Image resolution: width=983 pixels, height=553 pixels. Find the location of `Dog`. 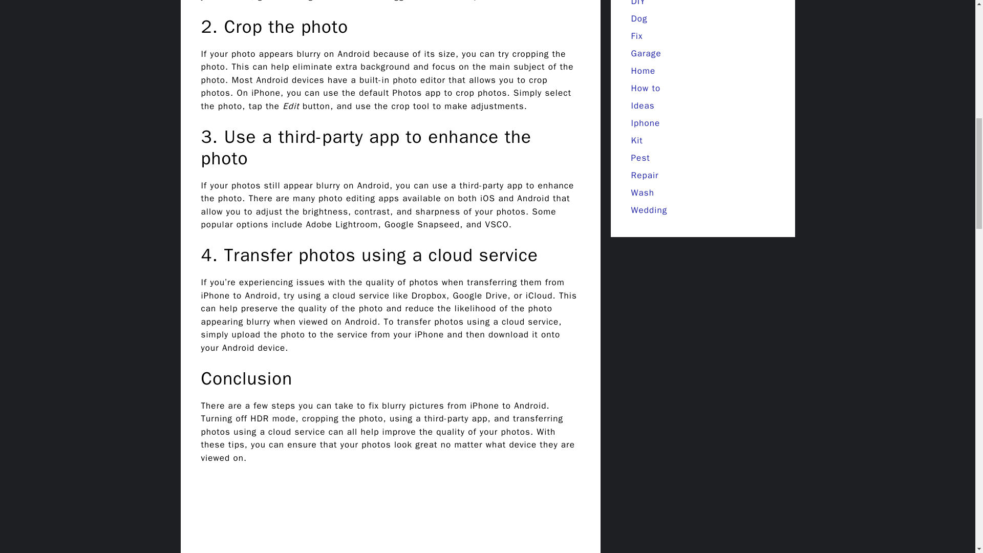

Dog is located at coordinates (639, 18).